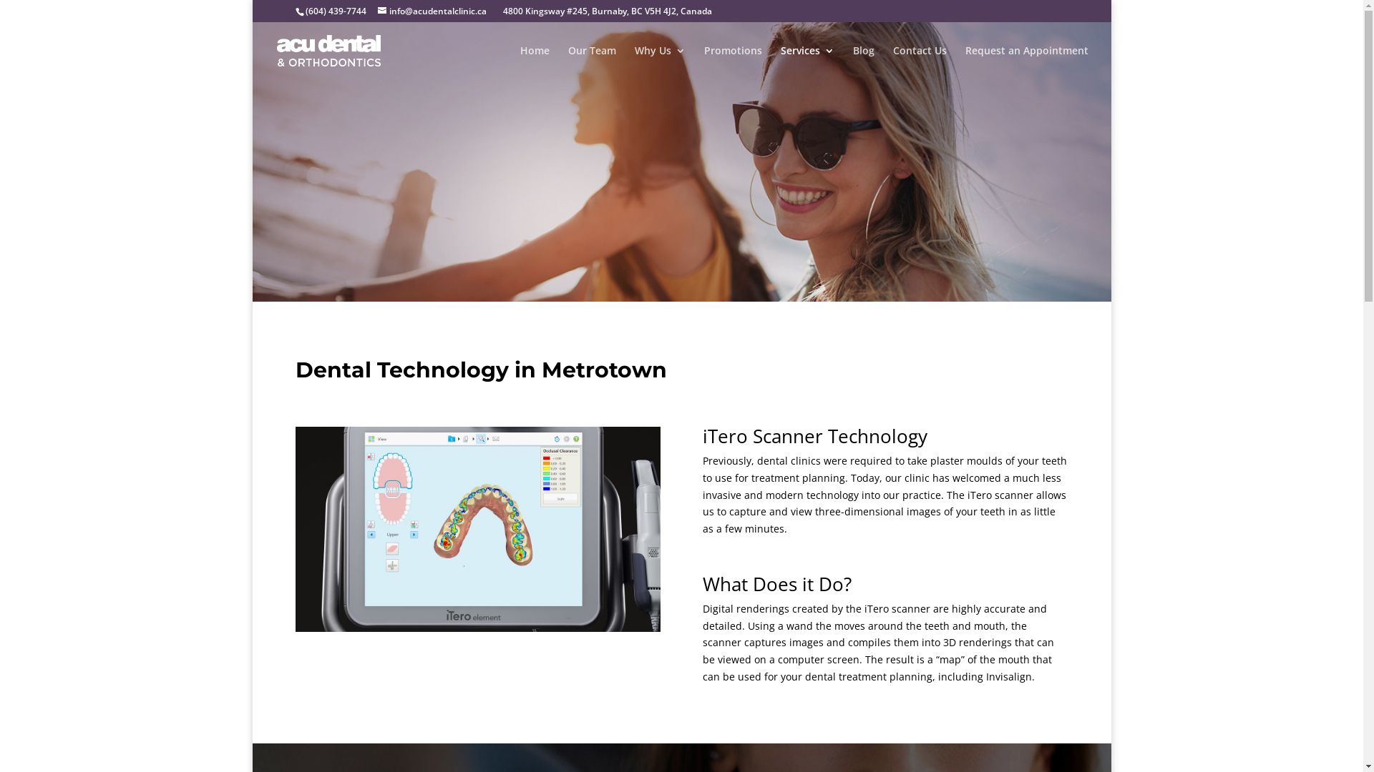  What do you see at coordinates (534, 63) in the screenshot?
I see `Home` at bounding box center [534, 63].